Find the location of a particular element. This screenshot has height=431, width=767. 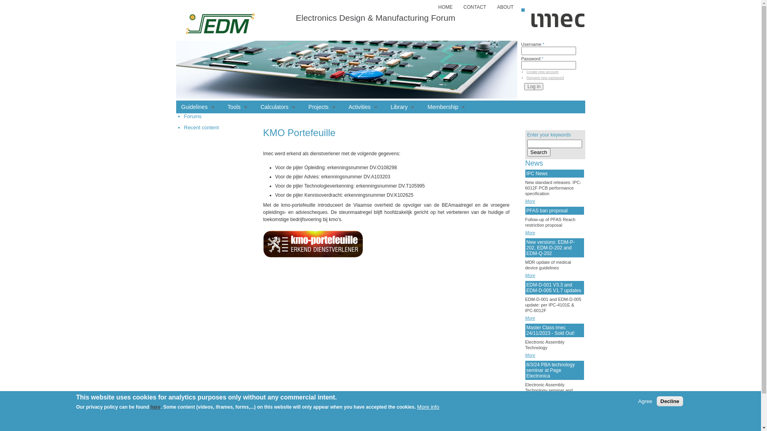

Enter the terms you wish to search for. is located at coordinates (554, 144).